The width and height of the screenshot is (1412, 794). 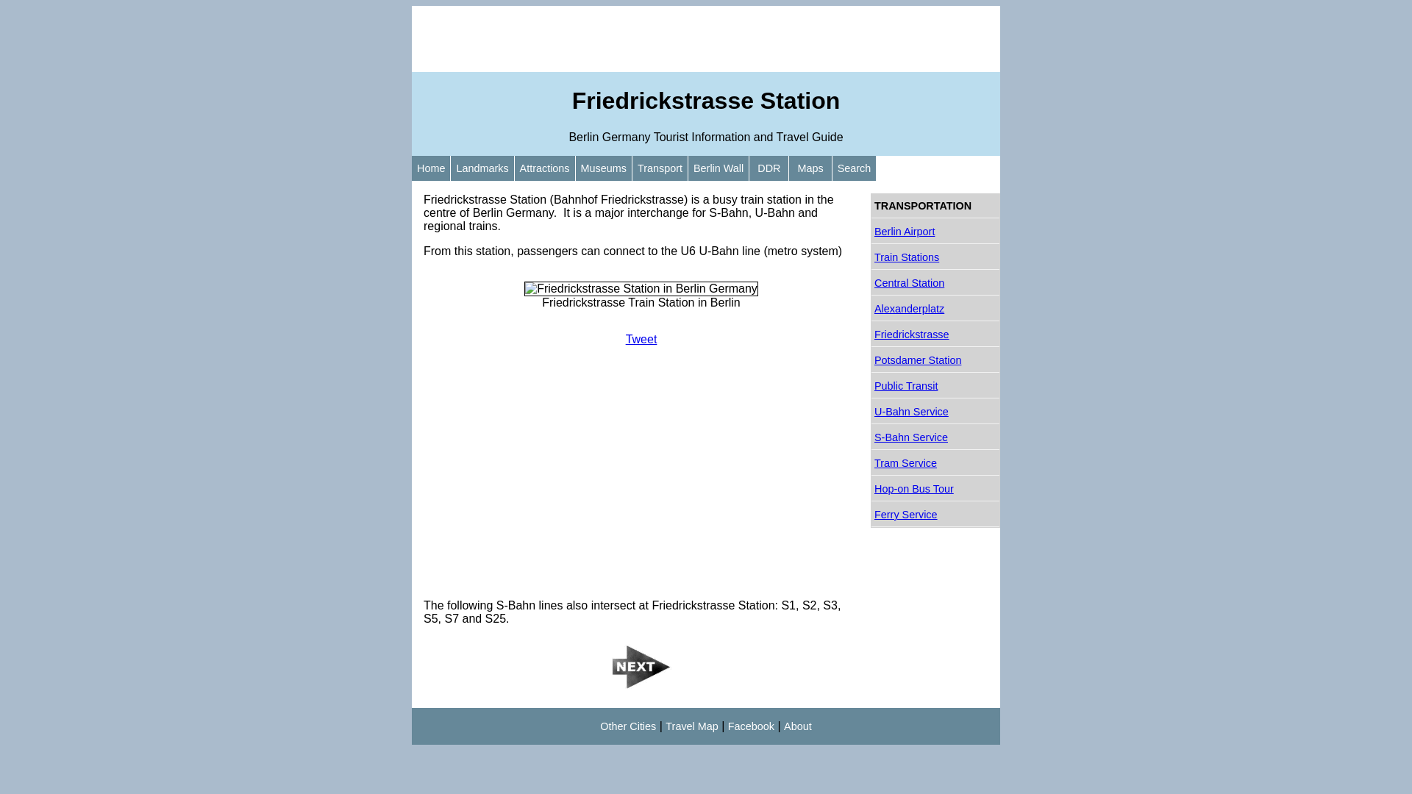 What do you see at coordinates (935, 257) in the screenshot?
I see `Train Stations` at bounding box center [935, 257].